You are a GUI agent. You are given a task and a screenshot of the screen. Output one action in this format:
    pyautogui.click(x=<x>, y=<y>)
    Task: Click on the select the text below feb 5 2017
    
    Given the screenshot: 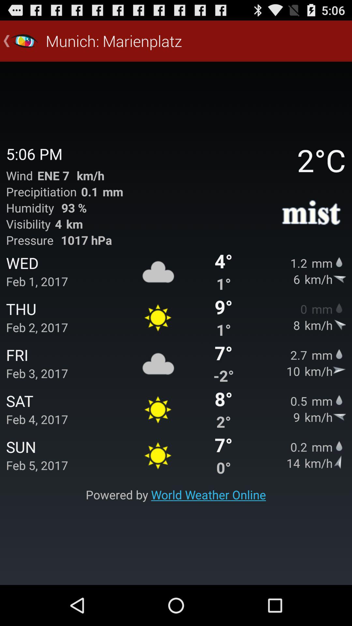 What is the action you would take?
    pyautogui.click(x=176, y=495)
    